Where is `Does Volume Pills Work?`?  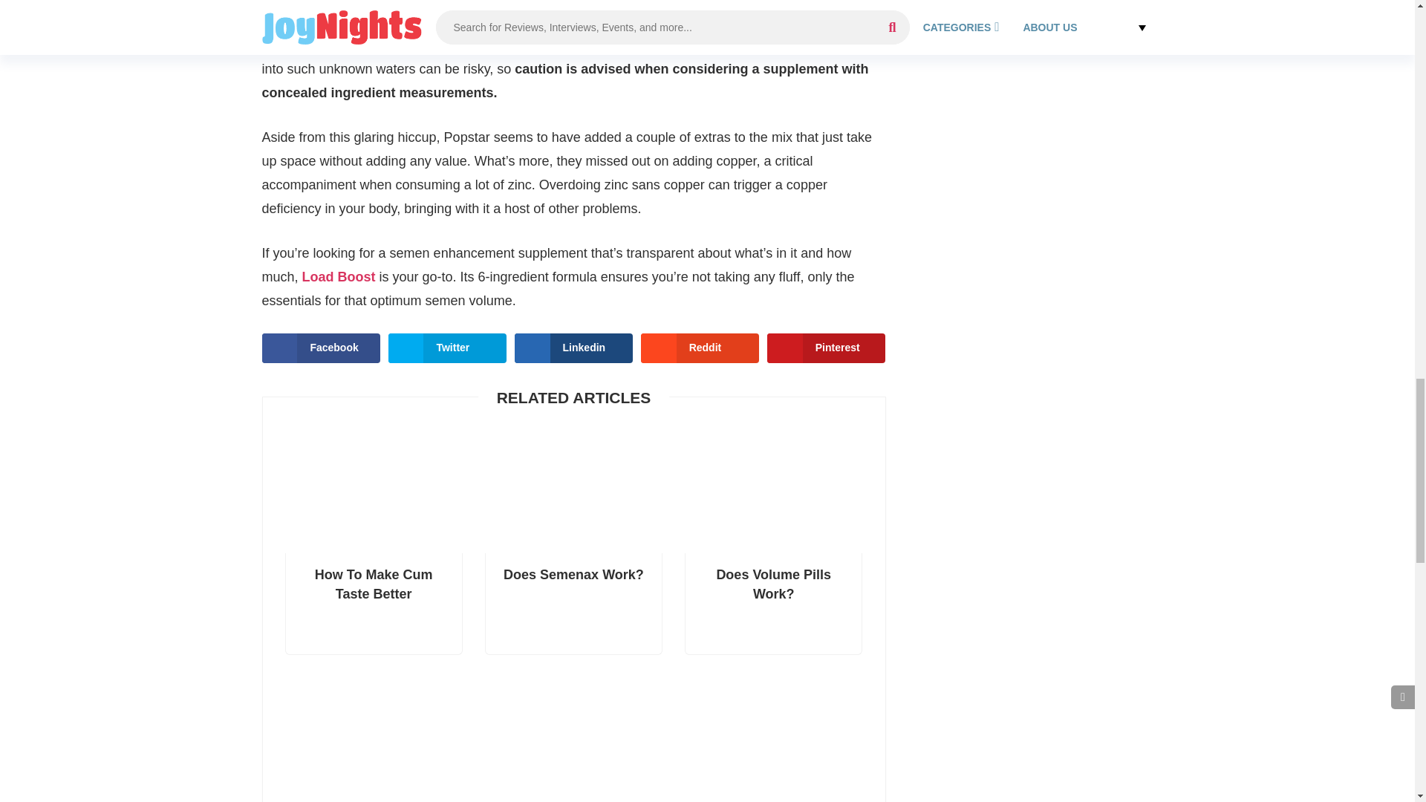
Does Volume Pills Work? is located at coordinates (773, 604).